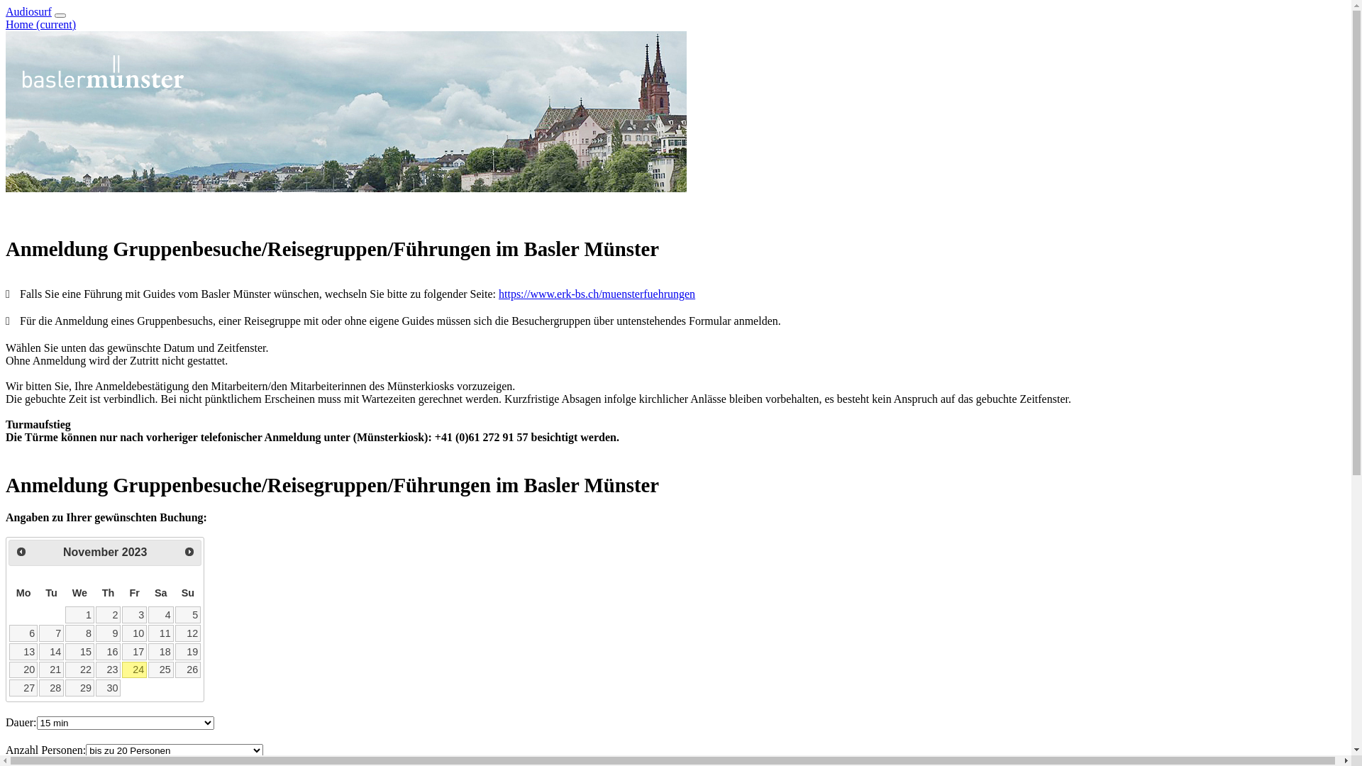 The height and width of the screenshot is (766, 1362). What do you see at coordinates (21, 552) in the screenshot?
I see `Prev` at bounding box center [21, 552].